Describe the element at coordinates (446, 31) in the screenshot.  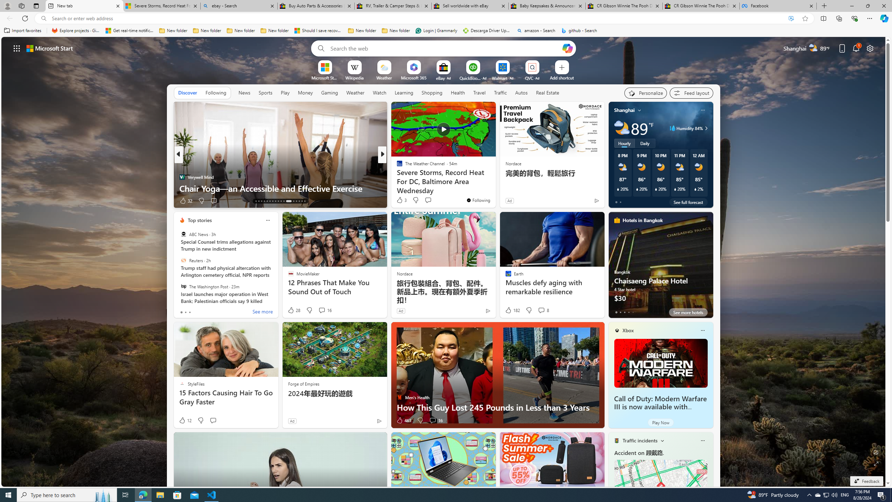
I see `Favorites bar` at that location.